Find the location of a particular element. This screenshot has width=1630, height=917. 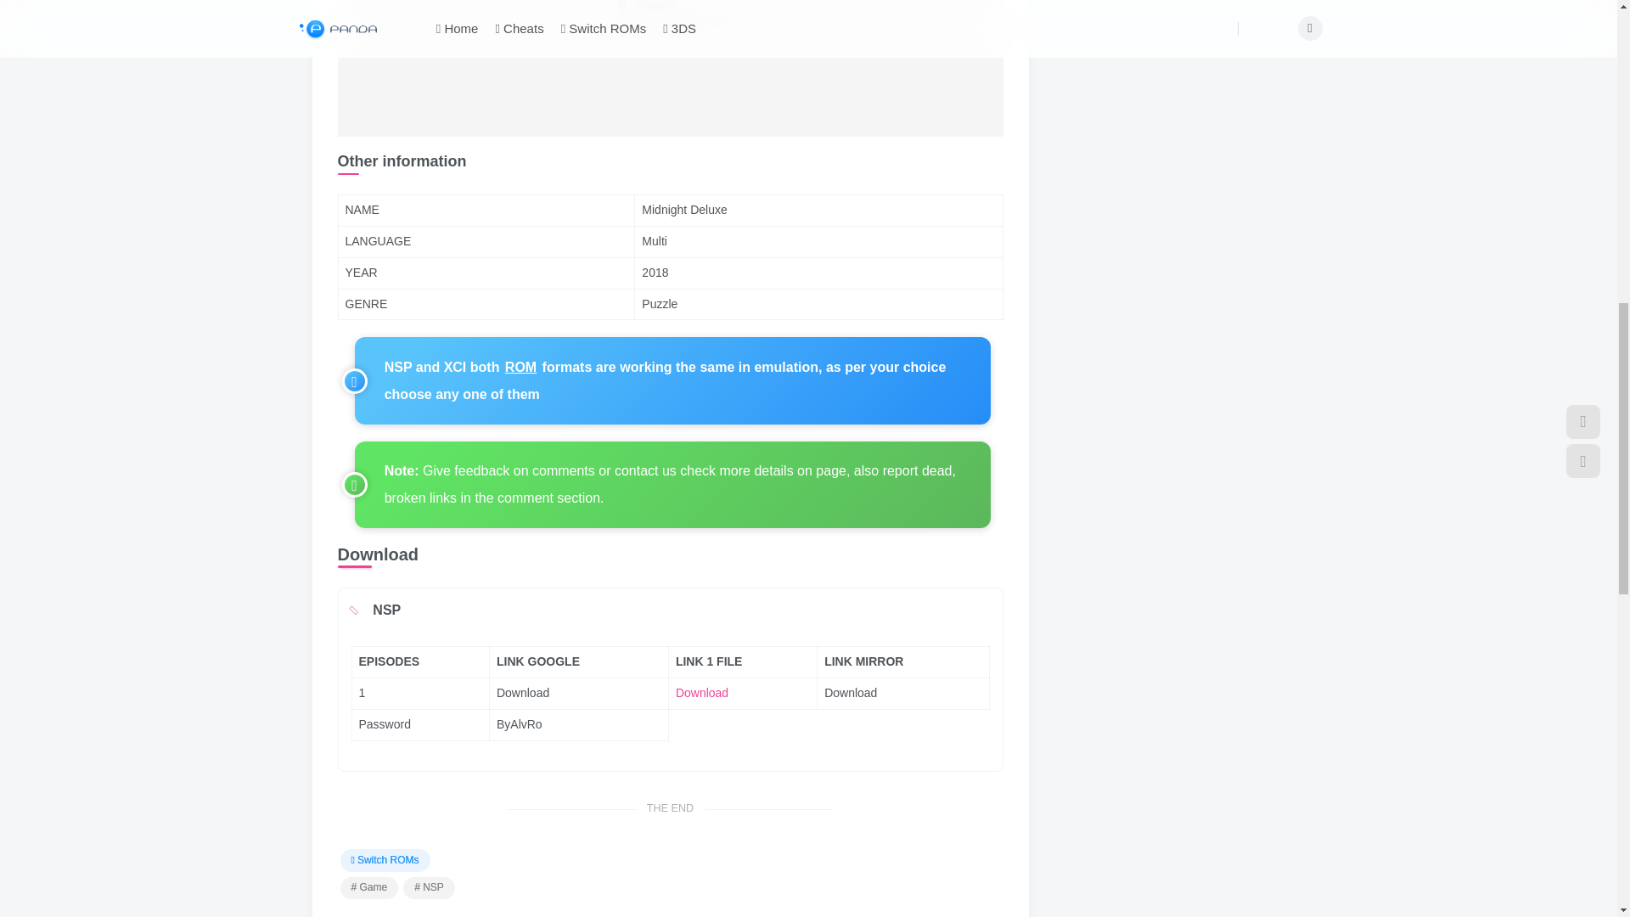

Check out this TAB for more articles is located at coordinates (428, 888).